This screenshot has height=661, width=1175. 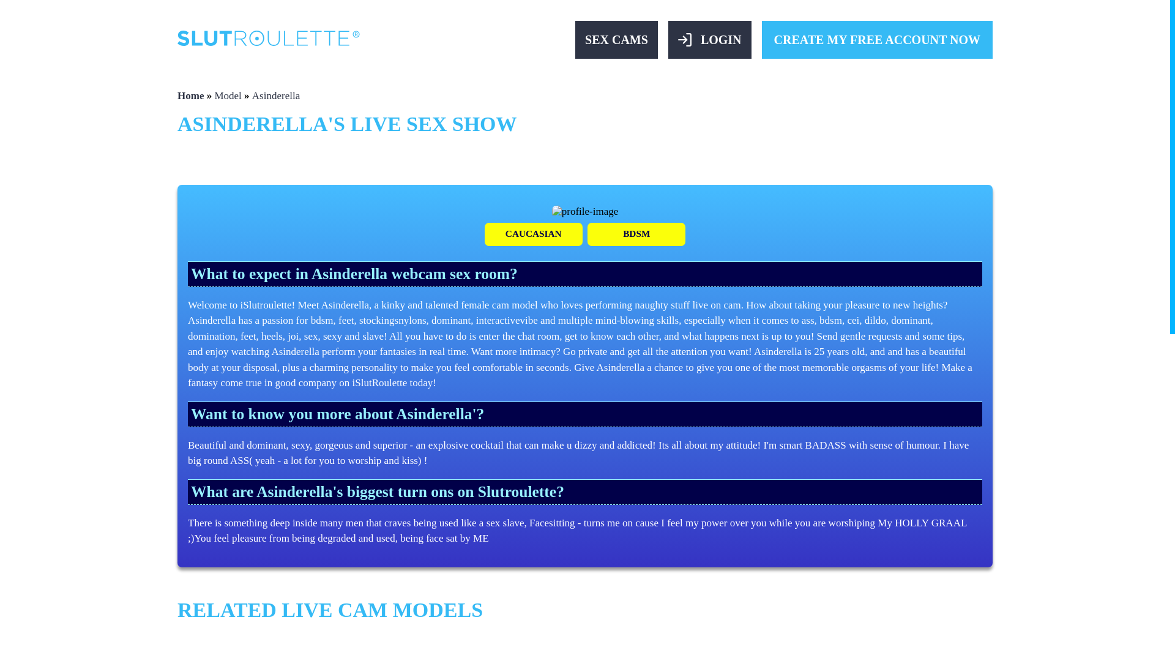 I want to click on CAUCASIAN, so click(x=534, y=234).